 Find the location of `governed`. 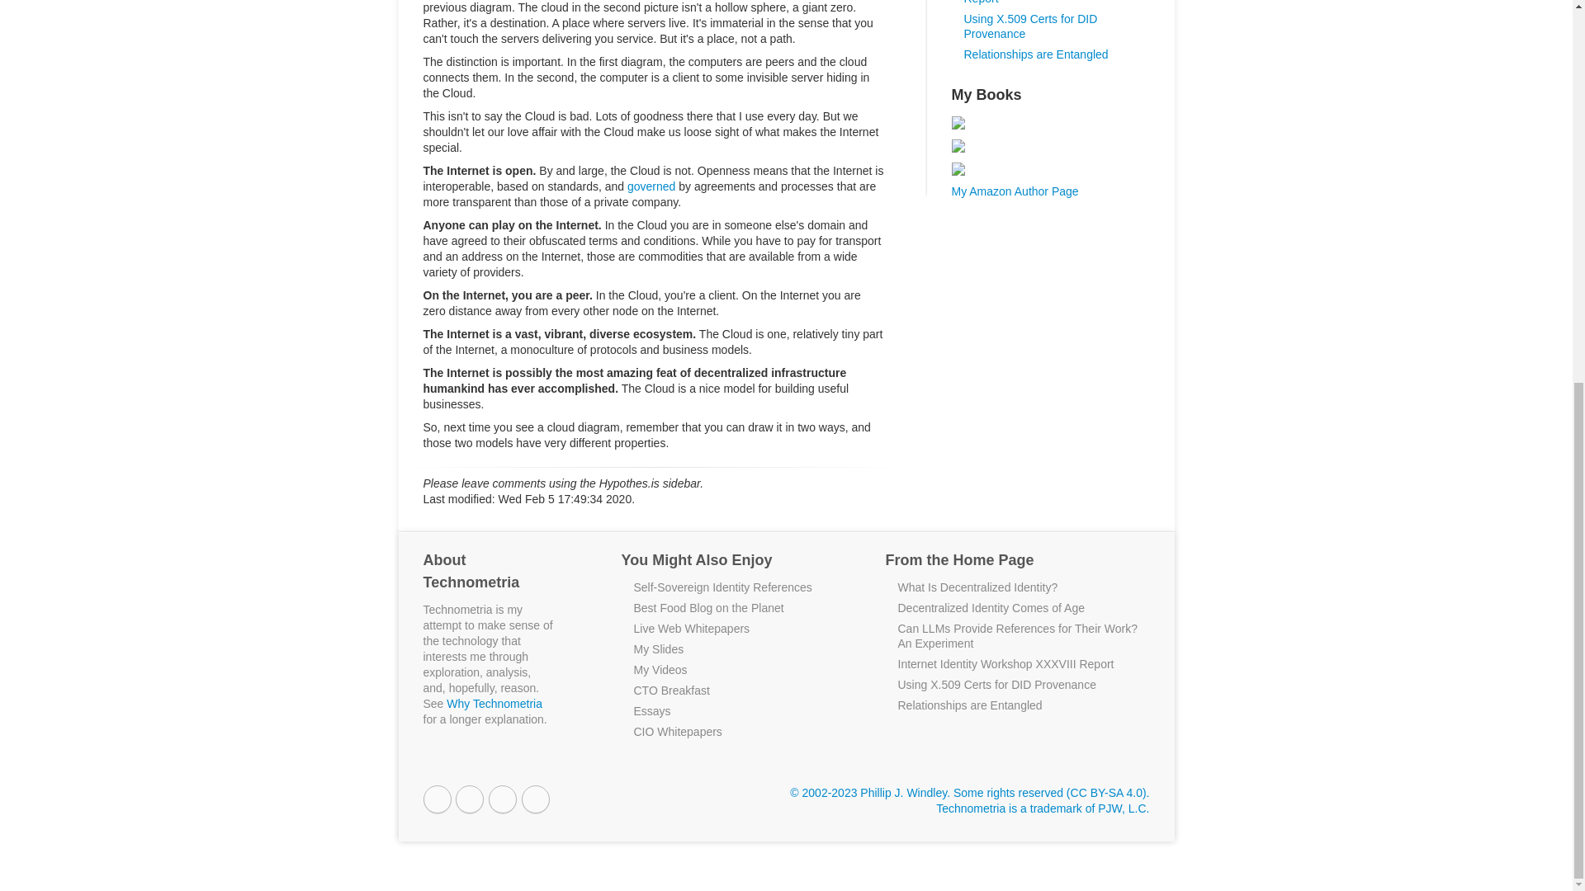

governed is located at coordinates (651, 186).